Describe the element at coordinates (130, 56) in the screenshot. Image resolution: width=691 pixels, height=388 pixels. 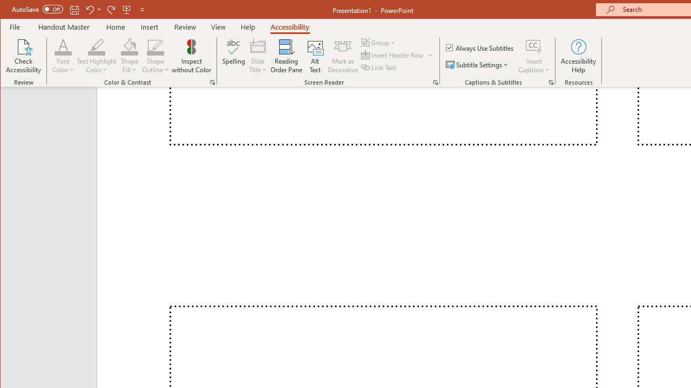
I see `Shape Fill` at that location.